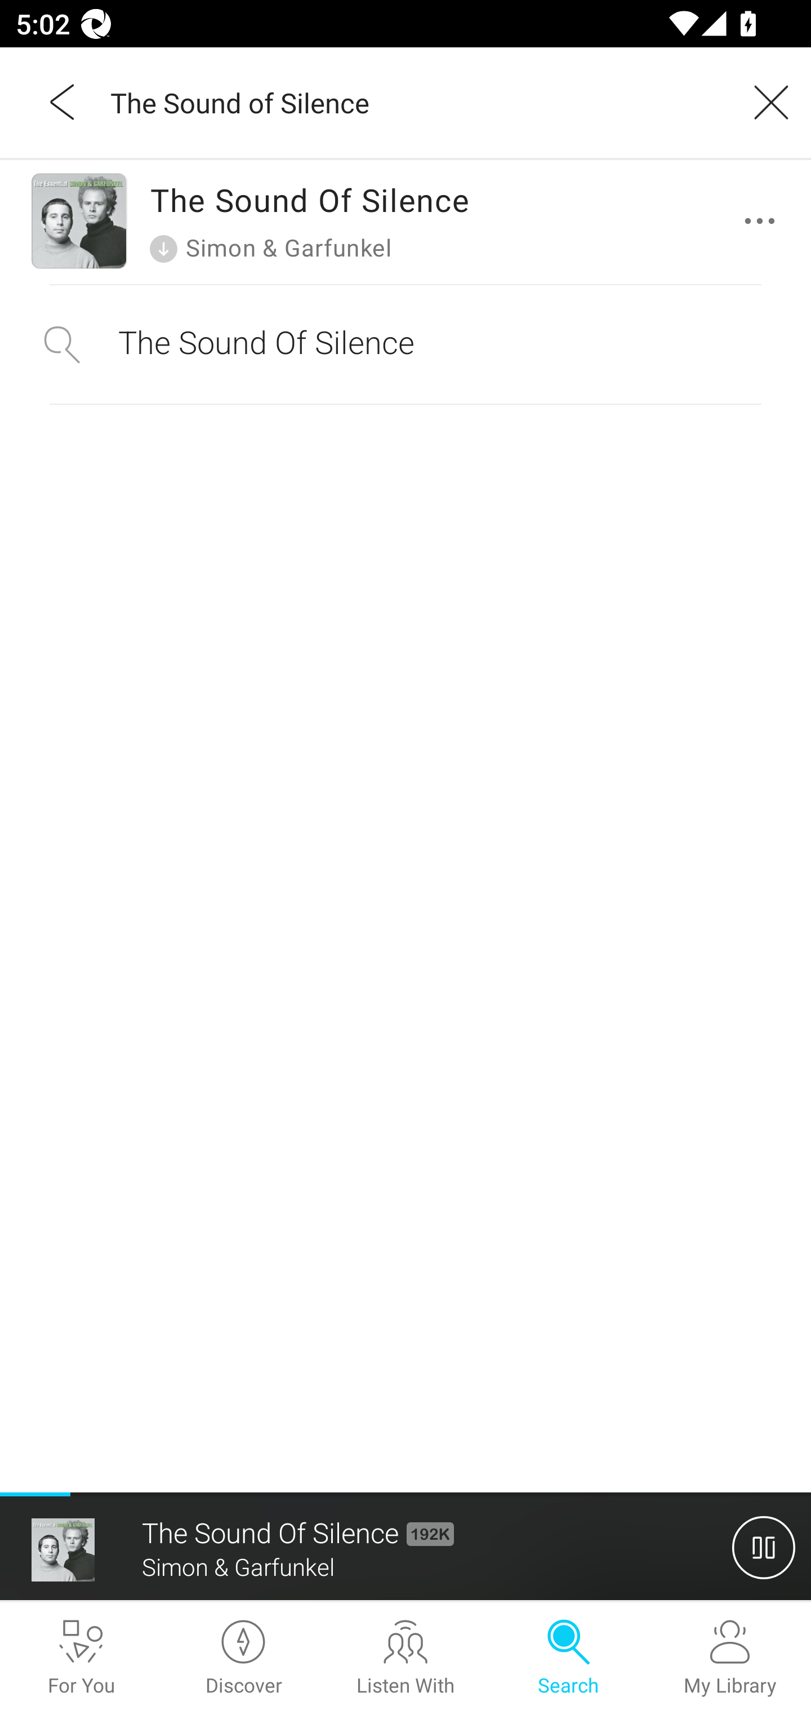  Describe the element at coordinates (63, 101) in the screenshot. I see `Back,outside of the list` at that location.